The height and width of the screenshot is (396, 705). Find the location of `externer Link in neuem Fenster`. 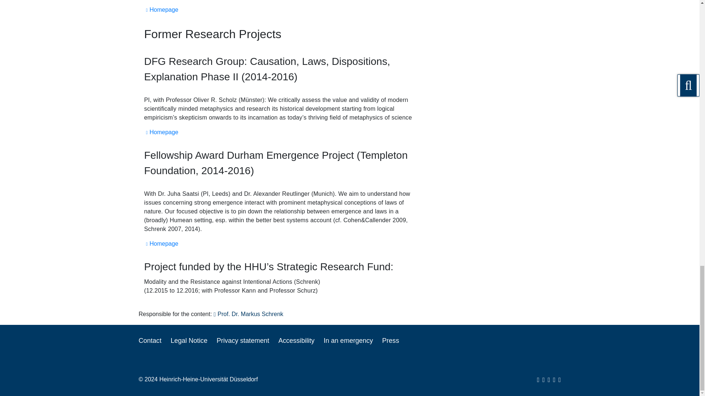

externer Link in neuem Fenster is located at coordinates (161, 132).